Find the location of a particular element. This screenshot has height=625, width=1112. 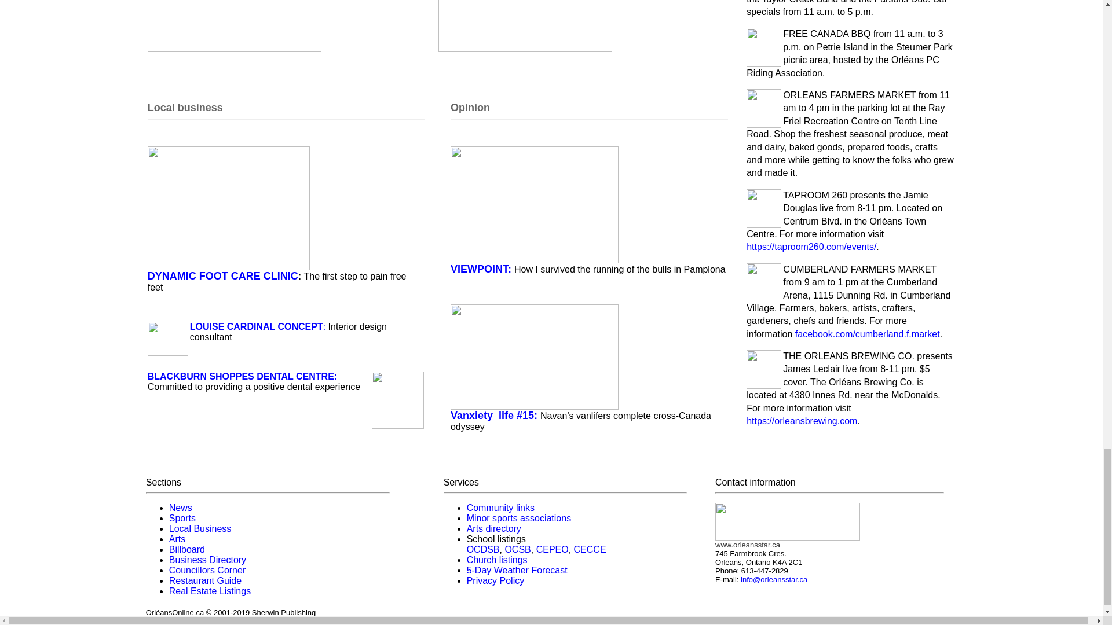

VIEWPOINT: is located at coordinates (482, 269).